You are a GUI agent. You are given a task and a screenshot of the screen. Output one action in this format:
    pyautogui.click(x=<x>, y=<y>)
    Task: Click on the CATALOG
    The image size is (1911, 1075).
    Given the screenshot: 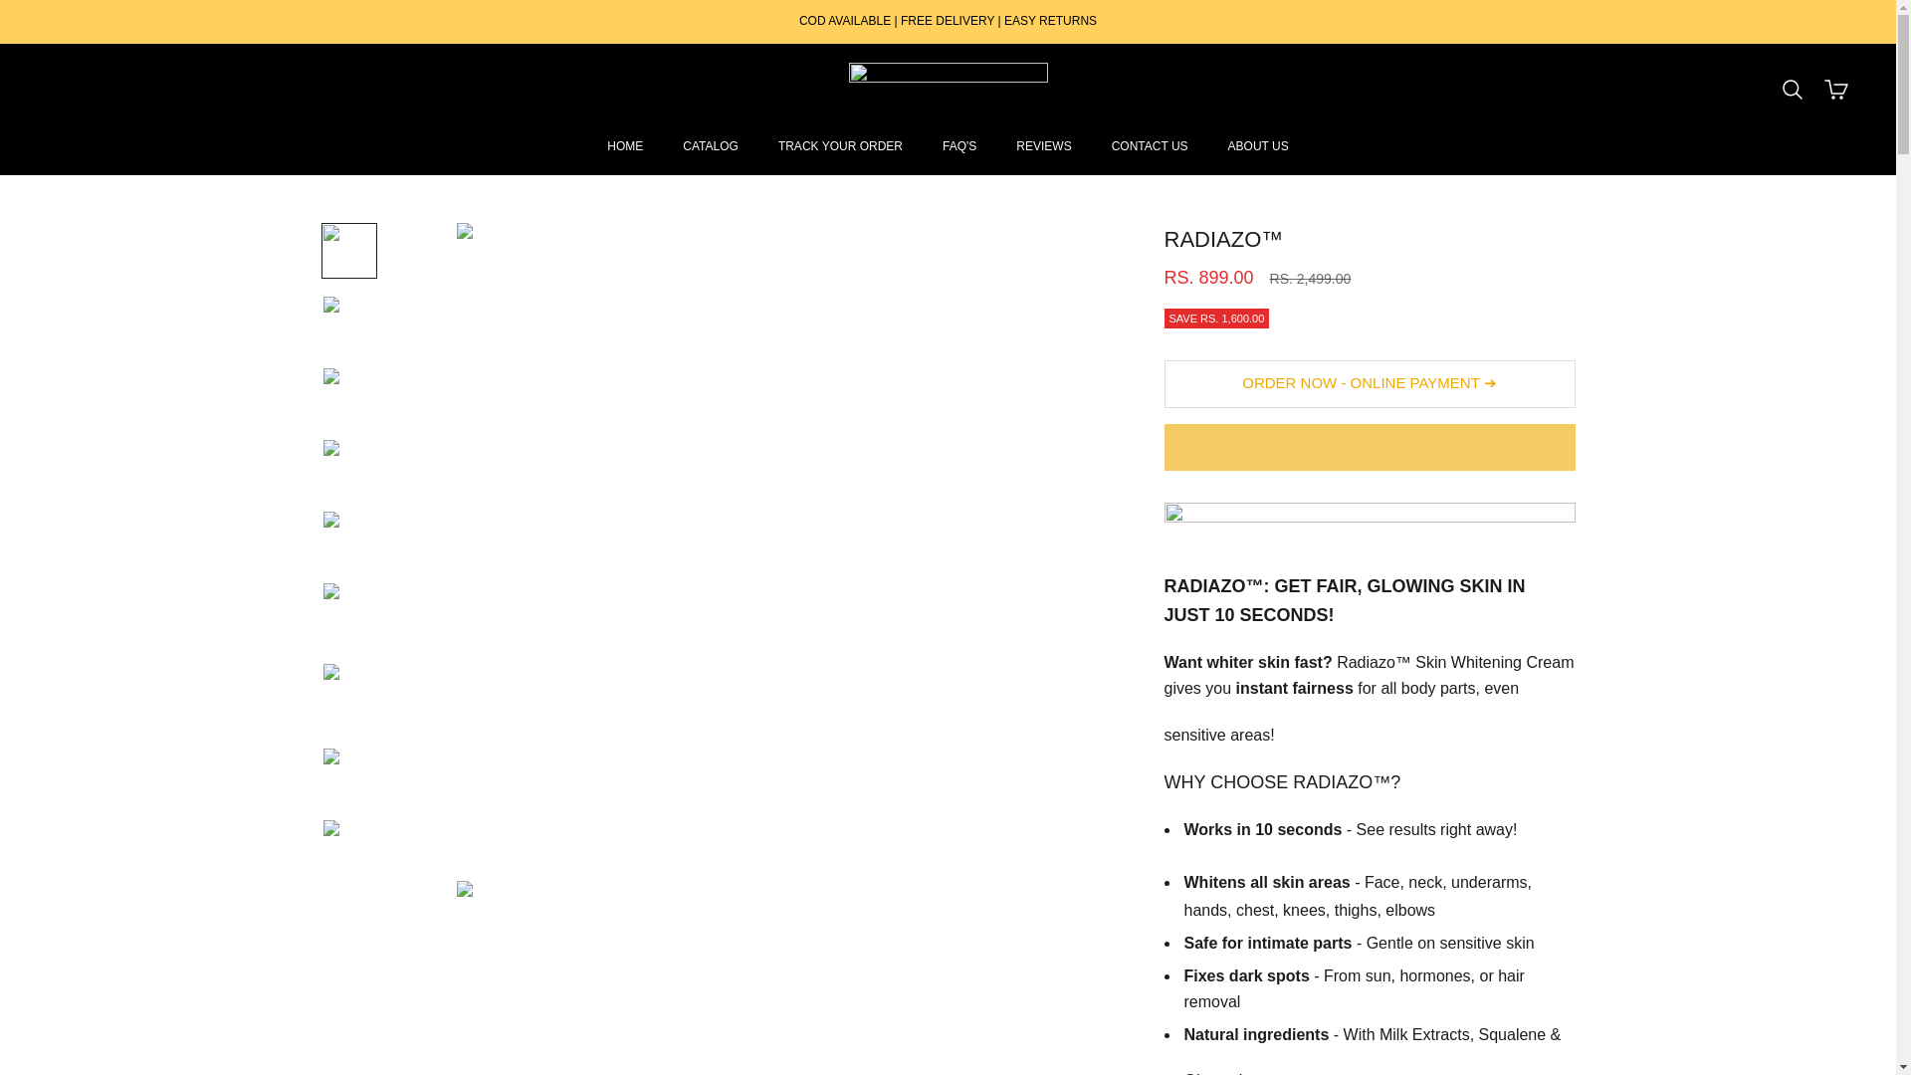 What is the action you would take?
    pyautogui.click(x=710, y=145)
    